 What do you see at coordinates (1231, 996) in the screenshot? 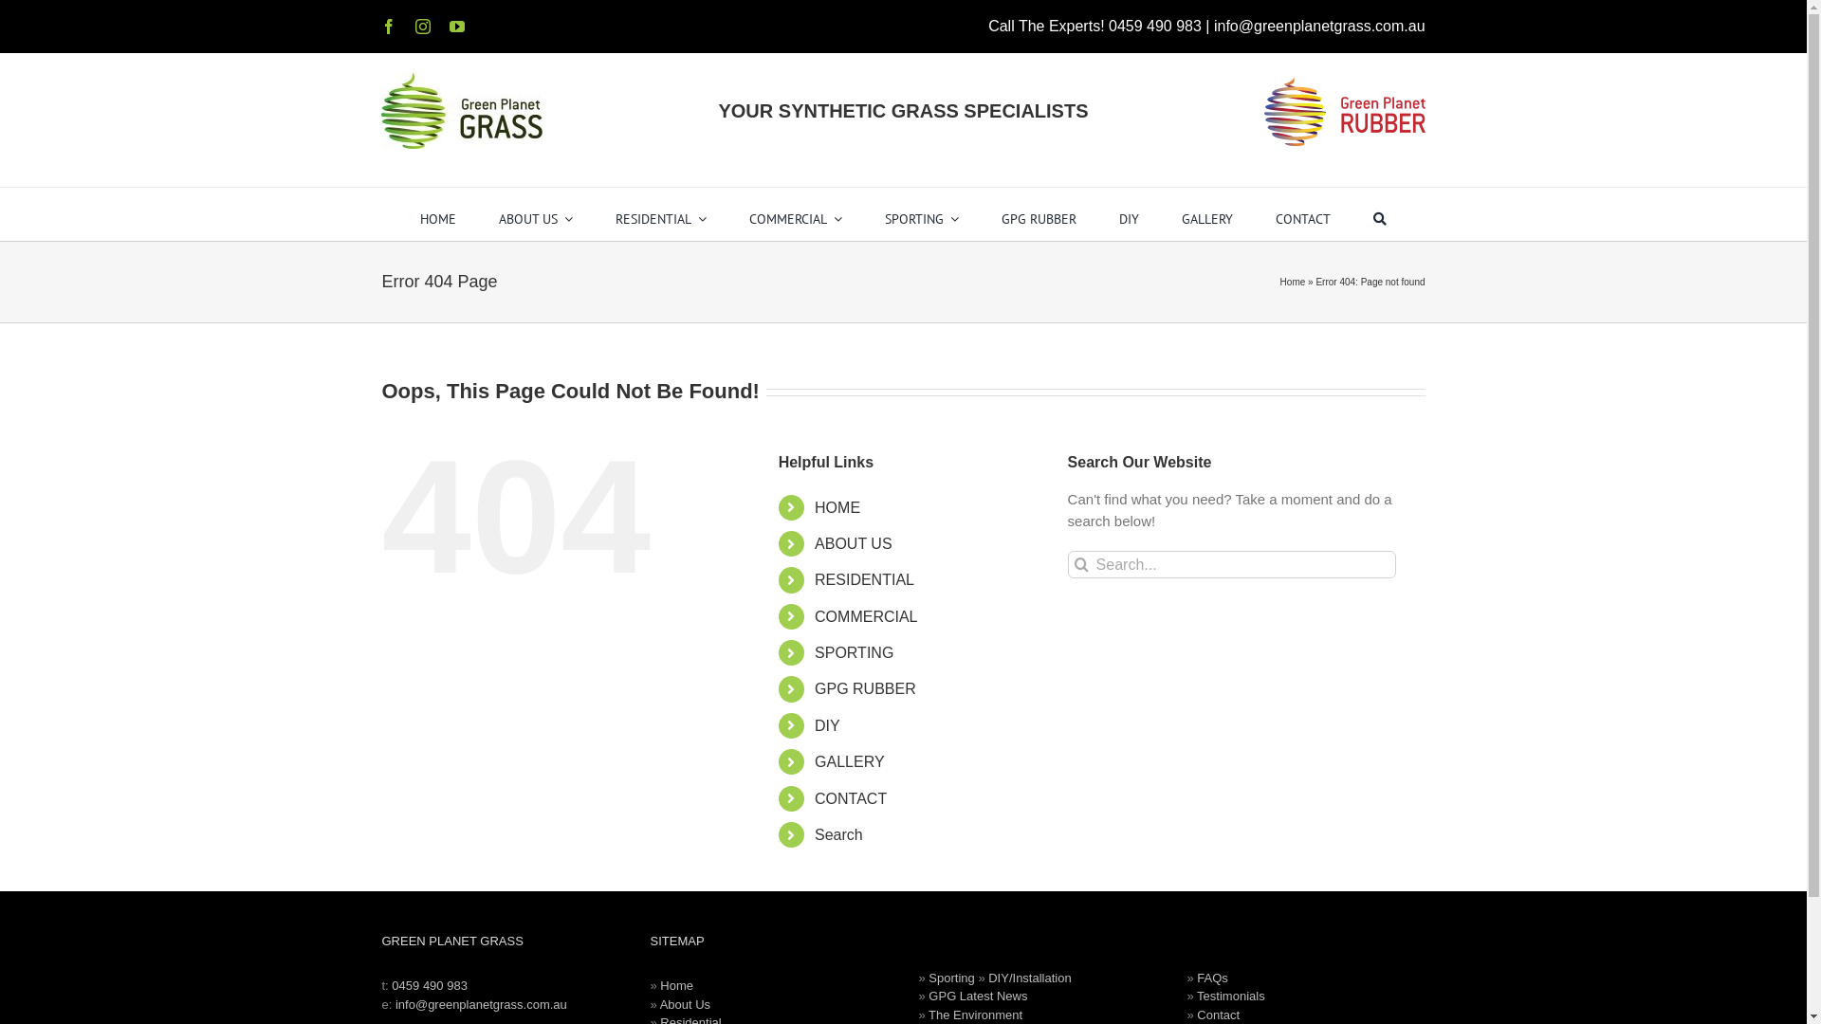
I see `Testimonials` at bounding box center [1231, 996].